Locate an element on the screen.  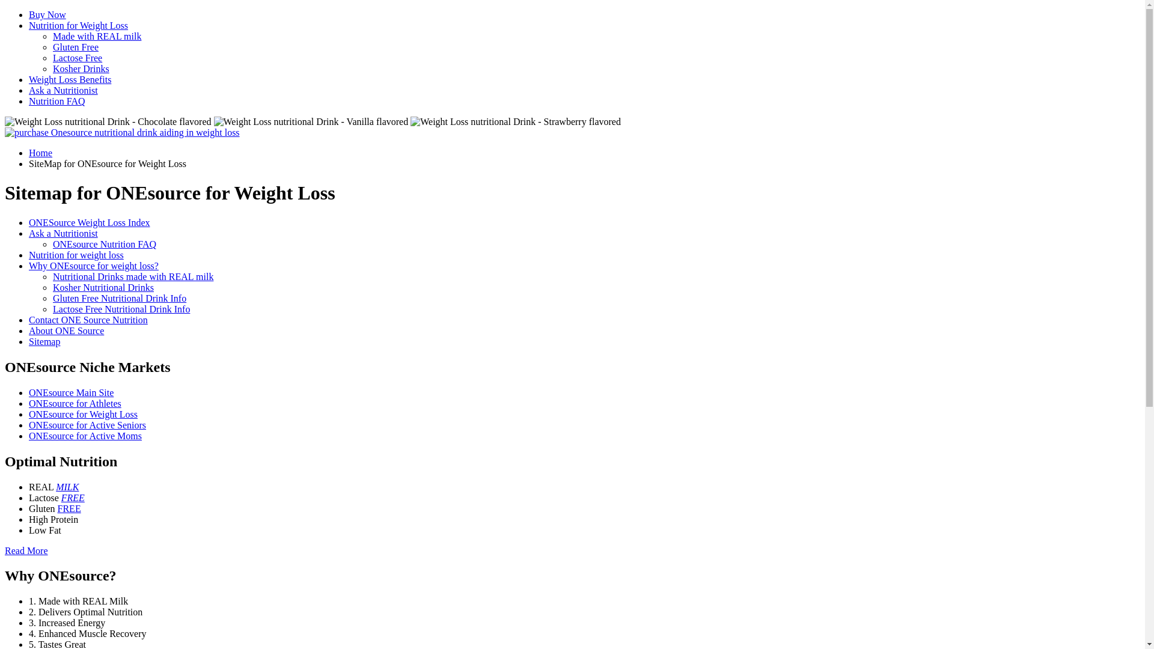
Nutrition for weight loss is located at coordinates (76, 255).